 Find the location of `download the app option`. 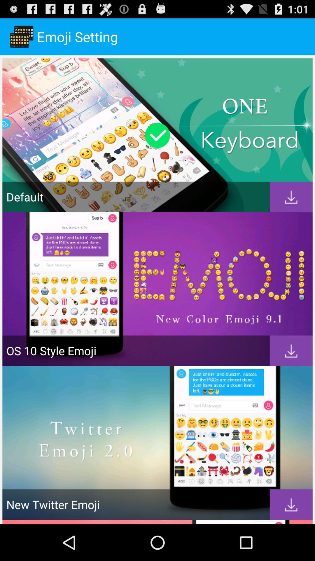

download the app option is located at coordinates (291, 351).